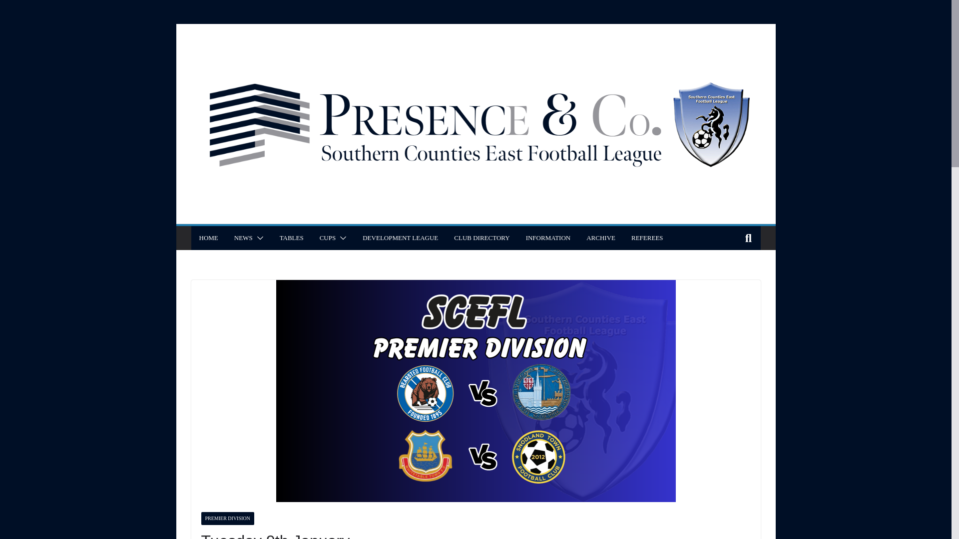 This screenshot has width=959, height=539. Describe the element at coordinates (243, 238) in the screenshot. I see `NEWS` at that location.